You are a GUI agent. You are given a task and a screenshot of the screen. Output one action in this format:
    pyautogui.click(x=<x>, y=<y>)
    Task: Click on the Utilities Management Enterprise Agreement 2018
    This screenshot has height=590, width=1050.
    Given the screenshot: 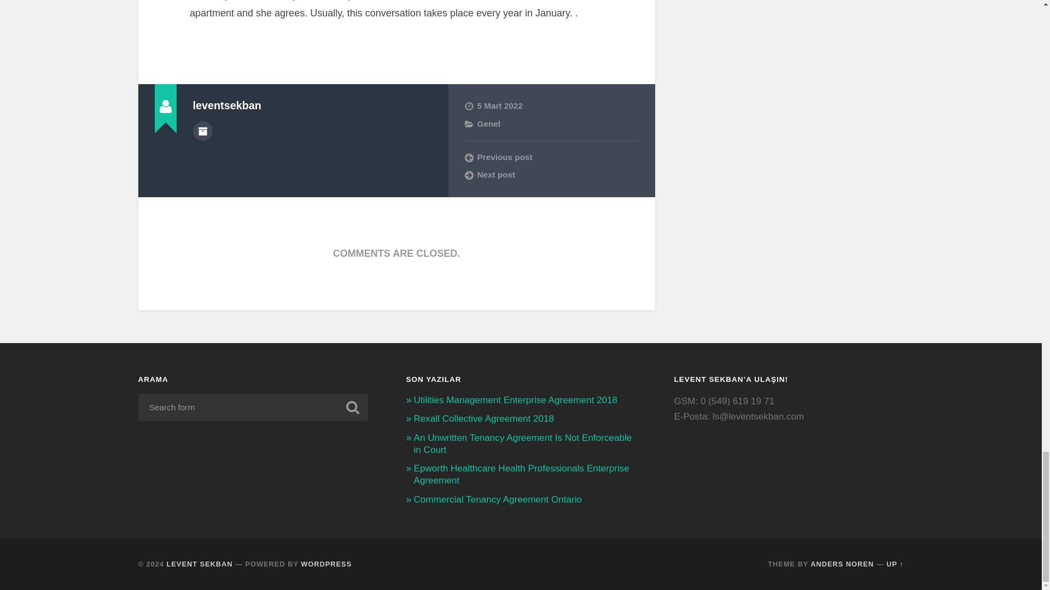 What is the action you would take?
    pyautogui.click(x=515, y=400)
    